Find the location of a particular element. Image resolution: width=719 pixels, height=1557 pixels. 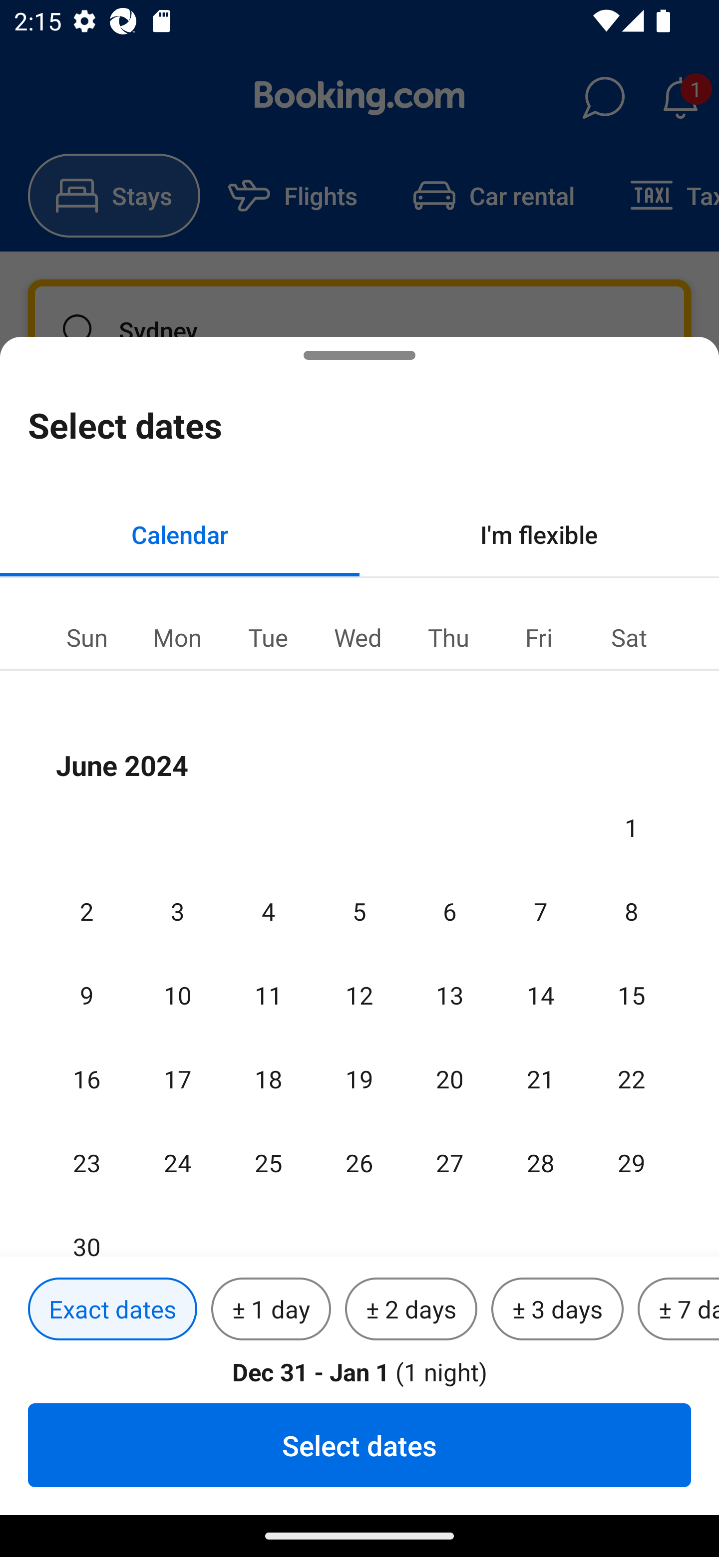

I'm flexible is located at coordinates (539, 534).